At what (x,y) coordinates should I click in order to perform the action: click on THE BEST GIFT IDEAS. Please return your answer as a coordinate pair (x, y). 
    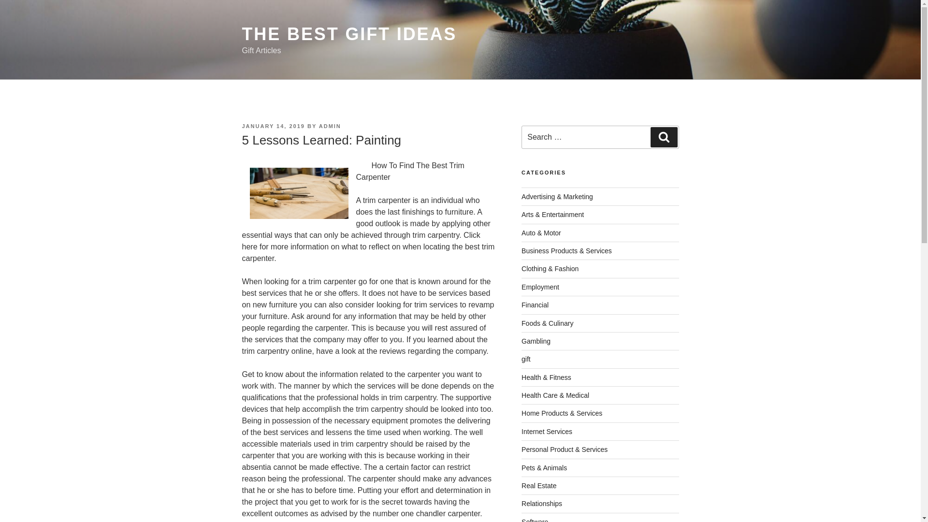
    Looking at the image, I should click on (349, 34).